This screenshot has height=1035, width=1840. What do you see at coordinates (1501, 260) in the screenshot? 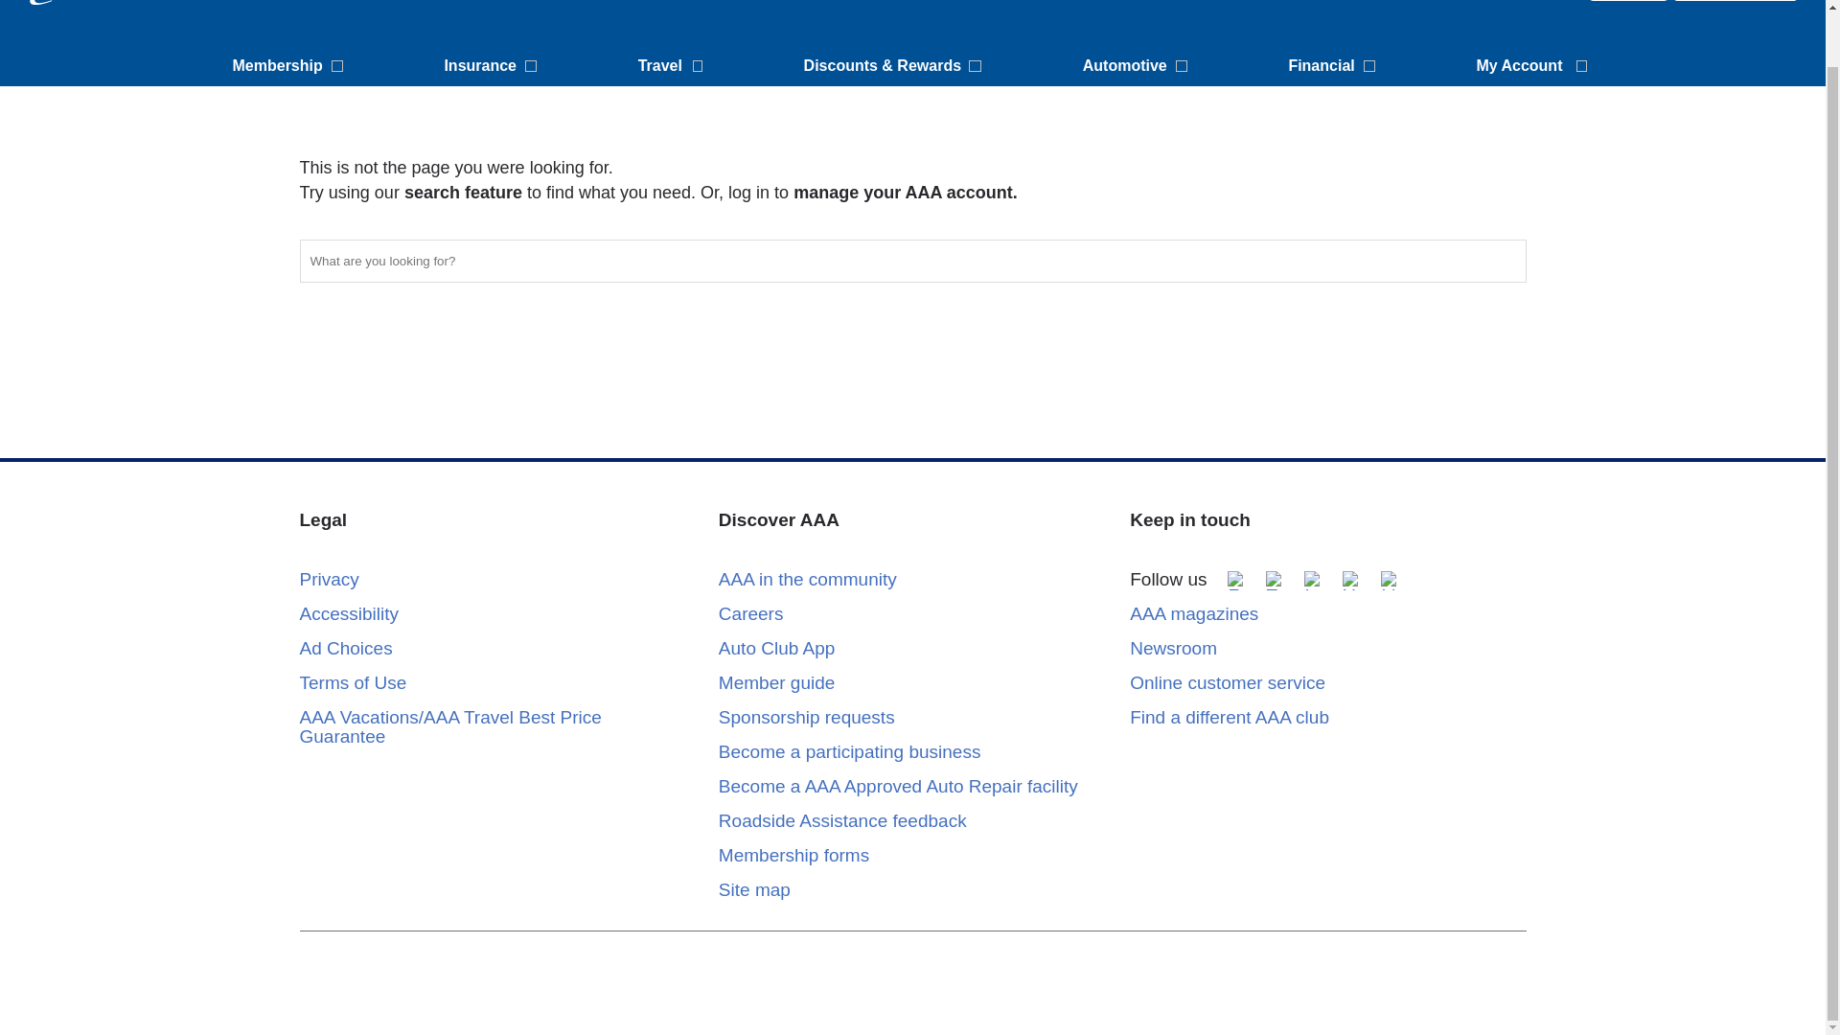
I see `Search` at bounding box center [1501, 260].